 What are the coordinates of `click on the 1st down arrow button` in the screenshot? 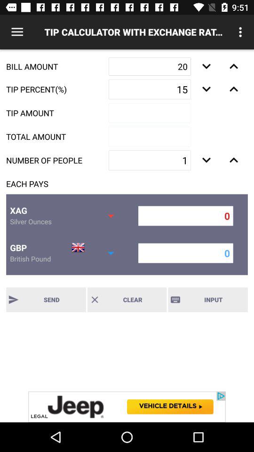 It's located at (206, 66).